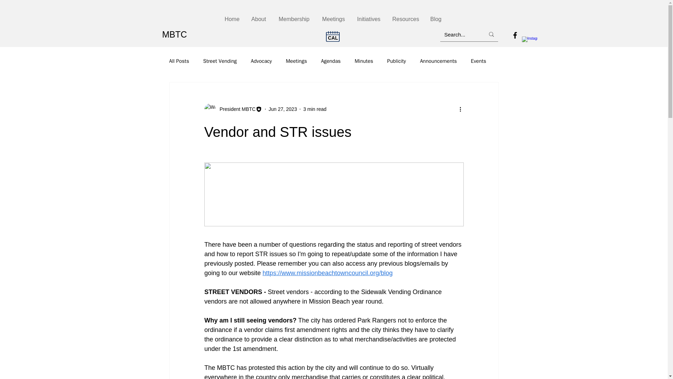 Image resolution: width=673 pixels, height=379 pixels. I want to click on Meetings, so click(333, 19).